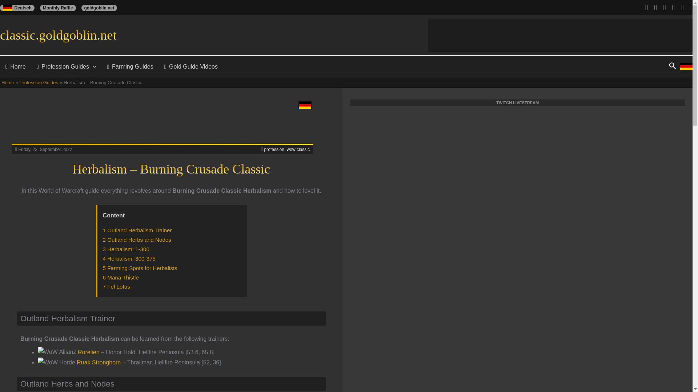  What do you see at coordinates (102, 8) in the screenshot?
I see `goldgoblin.net` at bounding box center [102, 8].